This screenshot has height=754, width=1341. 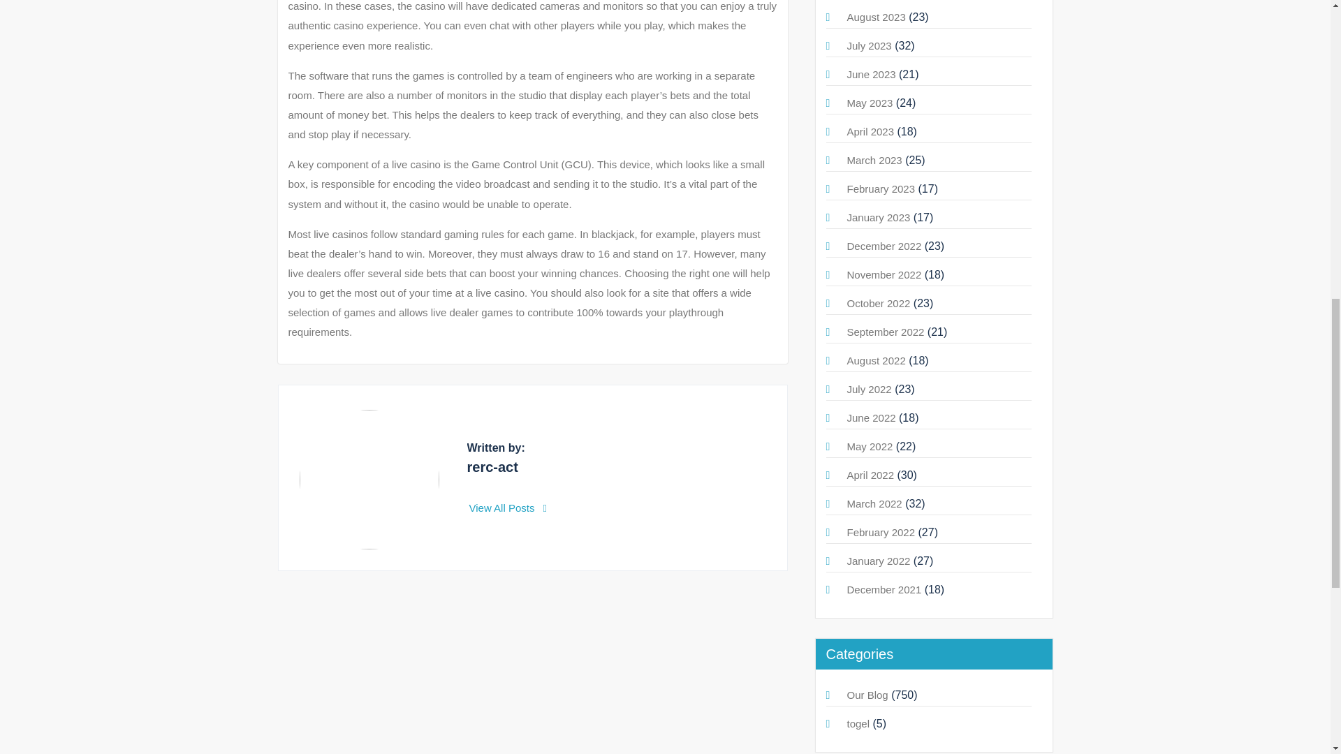 I want to click on August 2022, so click(x=876, y=360).